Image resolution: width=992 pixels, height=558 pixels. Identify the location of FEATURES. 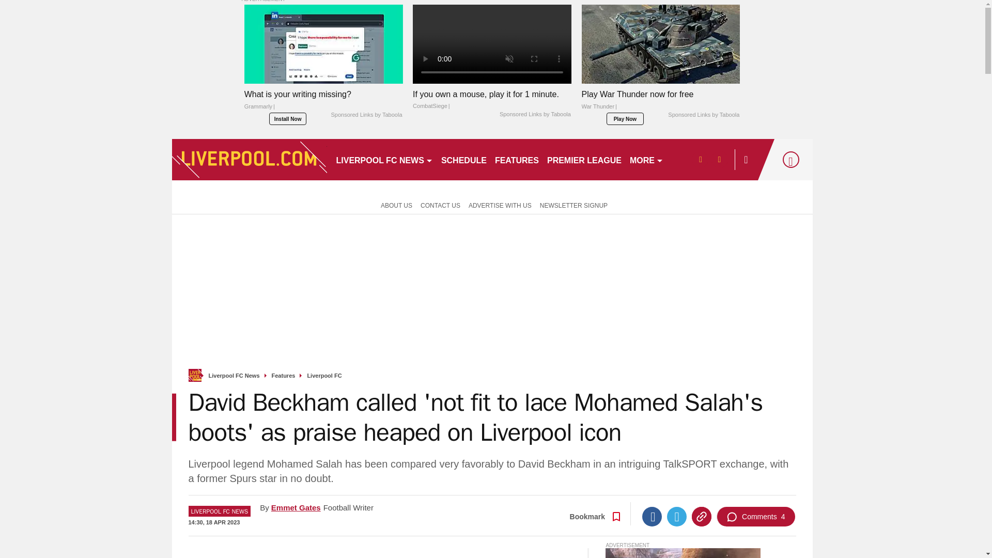
(517, 159).